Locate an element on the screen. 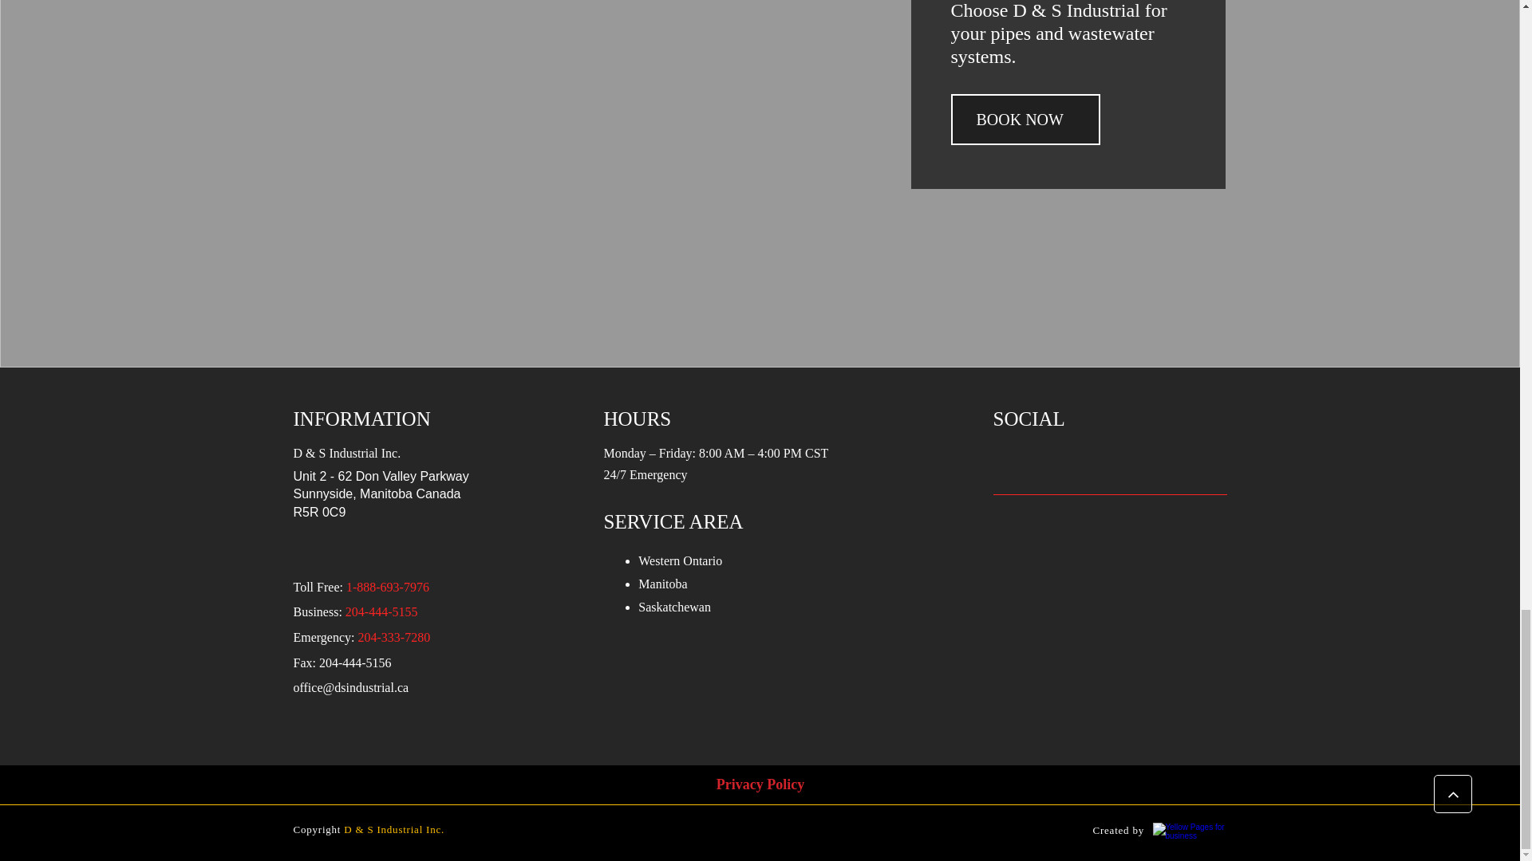 This screenshot has height=861, width=1532. 1-888-693-7976 is located at coordinates (387, 588).